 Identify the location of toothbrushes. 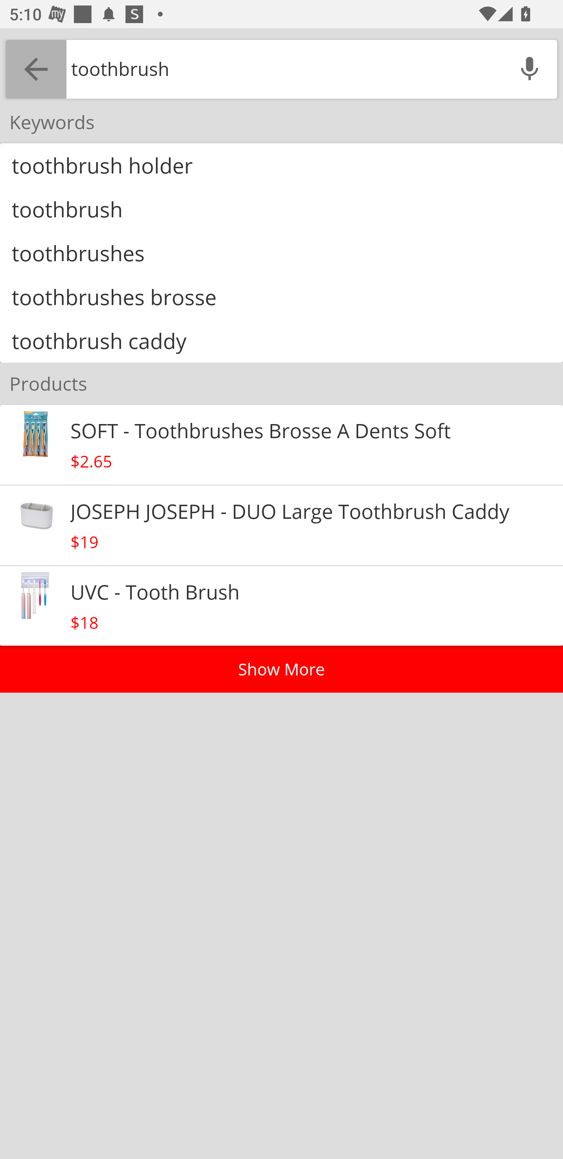
(281, 253).